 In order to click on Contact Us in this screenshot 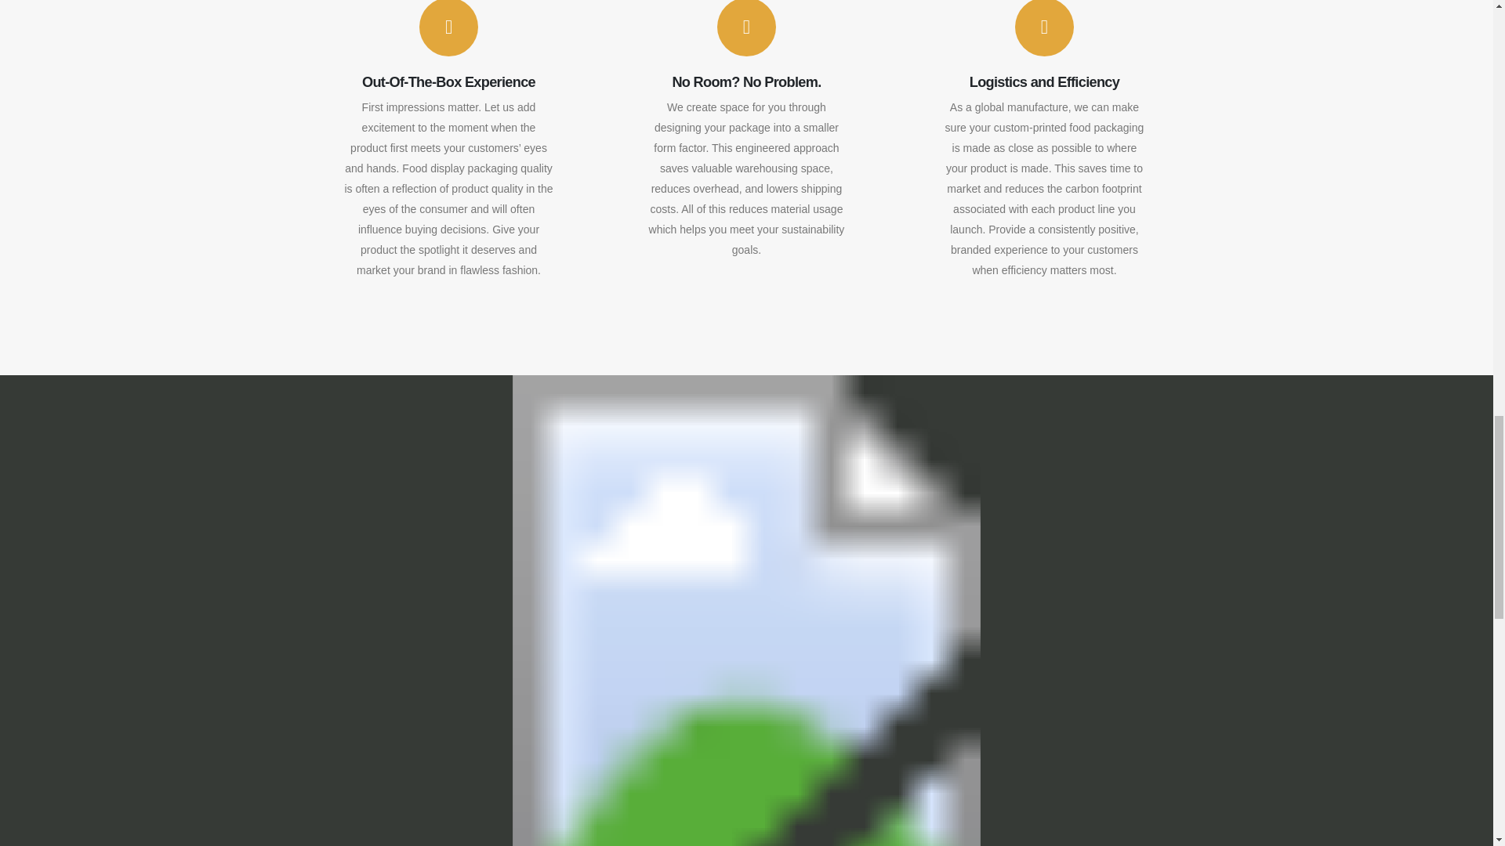, I will do `click(450, 598)`.